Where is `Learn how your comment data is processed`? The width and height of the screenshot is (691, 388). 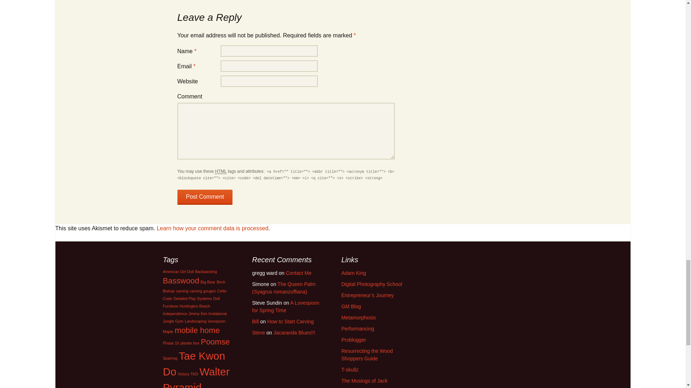
Learn how your comment data is processed is located at coordinates (212, 228).